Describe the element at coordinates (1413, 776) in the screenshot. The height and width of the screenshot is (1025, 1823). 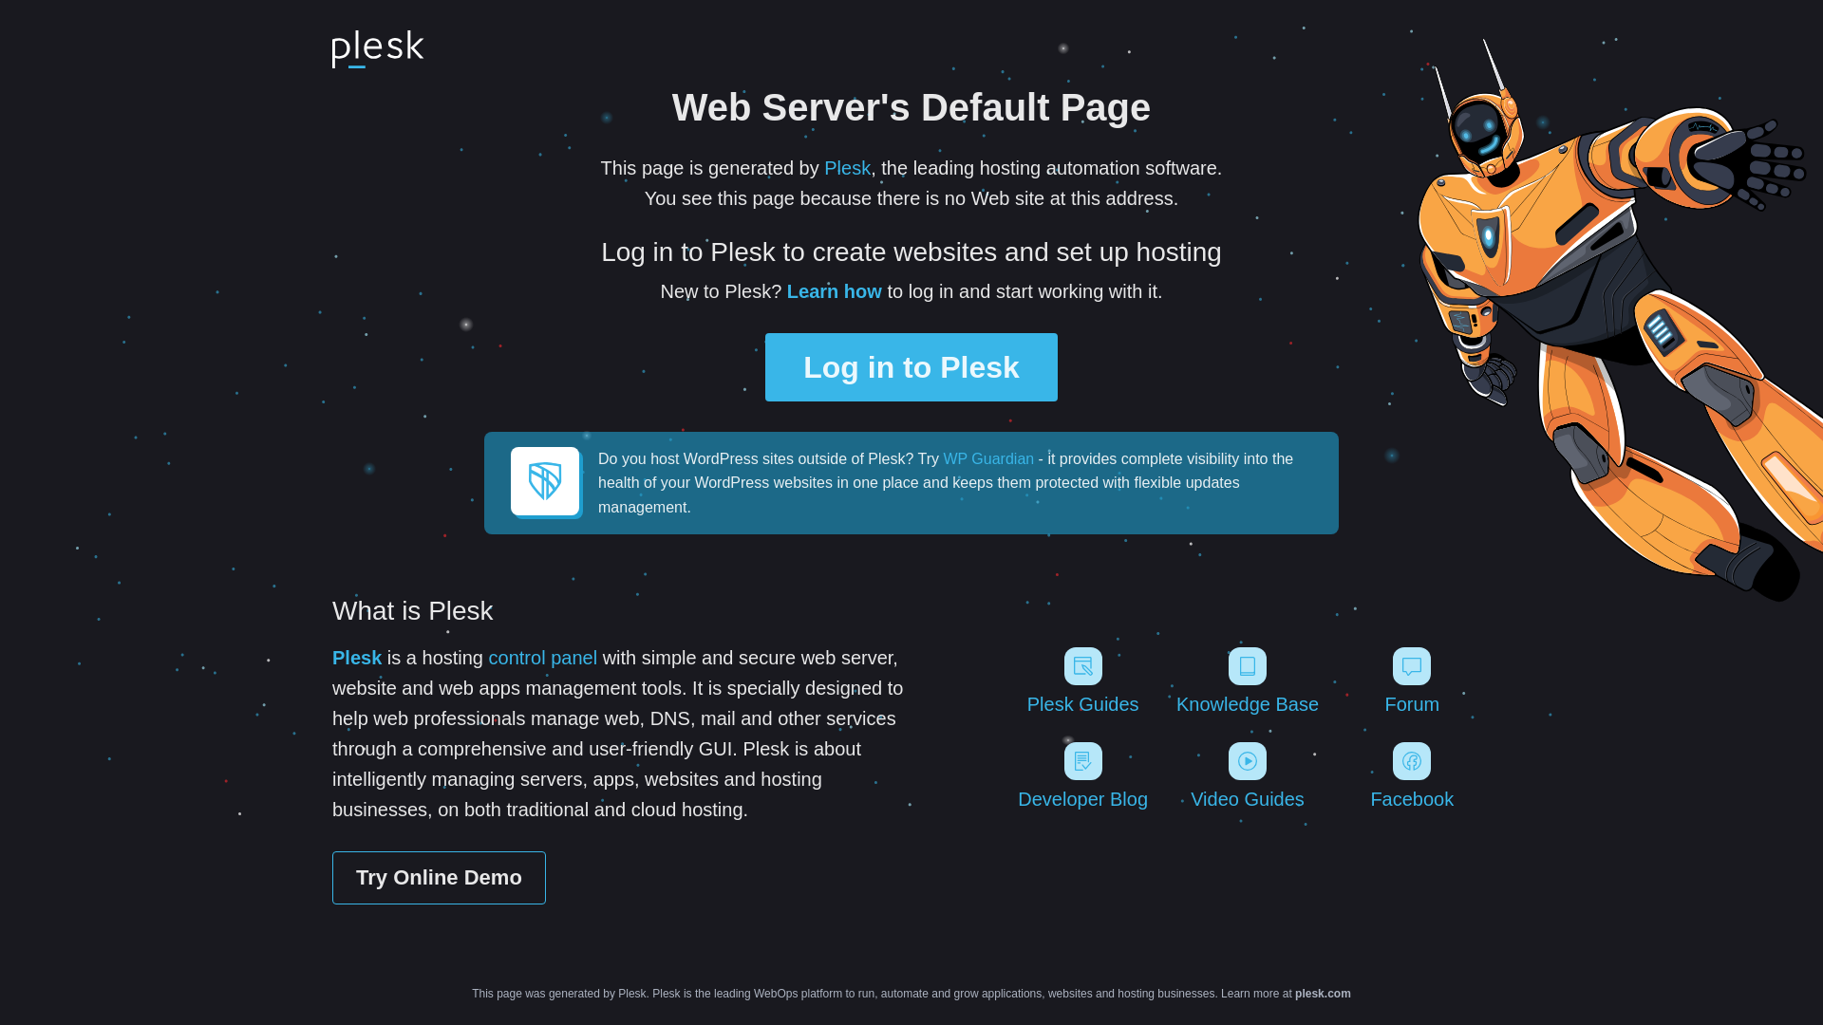
I see `Facebook` at that location.